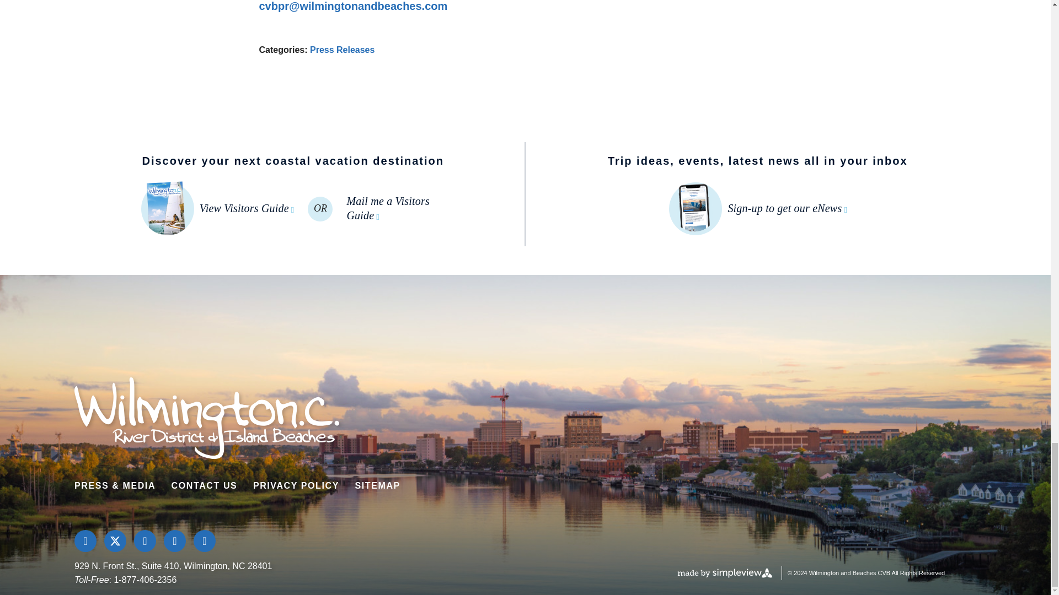  I want to click on Visit our twitter page, so click(115, 541).